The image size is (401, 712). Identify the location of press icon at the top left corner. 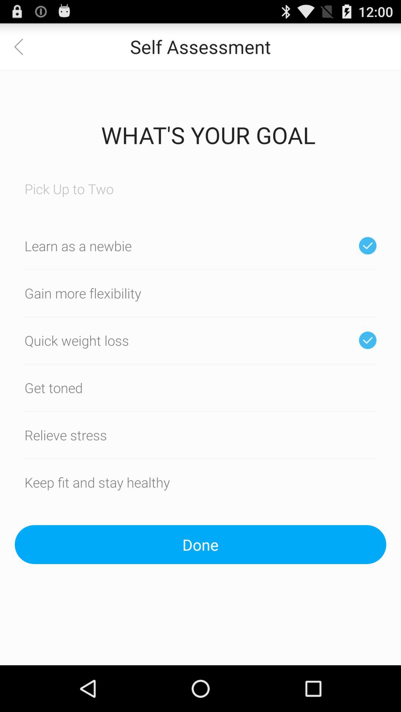
(23, 47).